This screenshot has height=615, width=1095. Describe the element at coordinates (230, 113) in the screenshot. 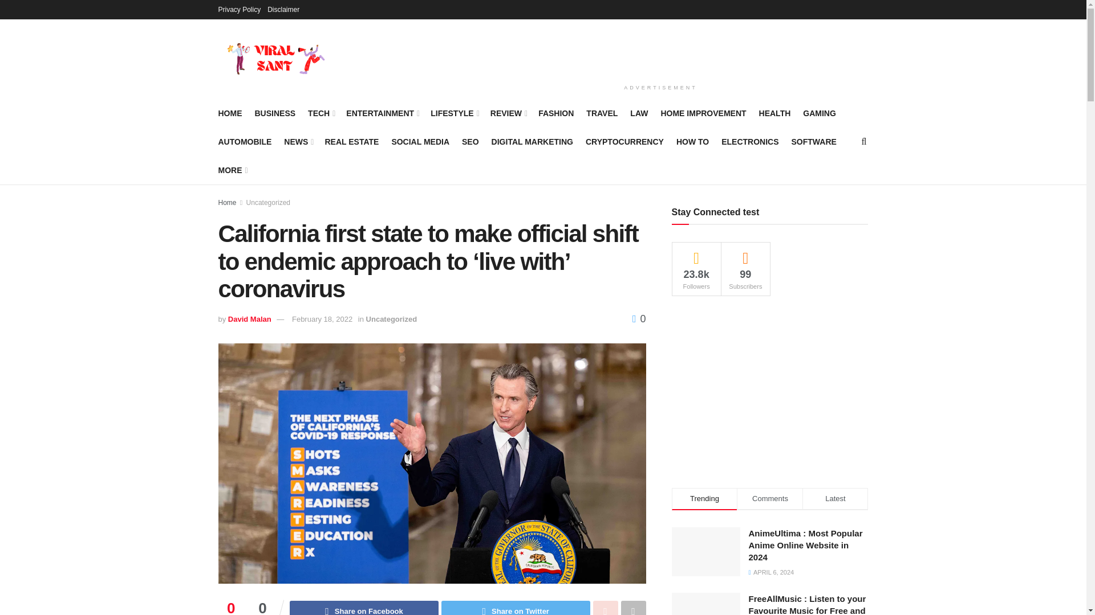

I see `HOME` at that location.